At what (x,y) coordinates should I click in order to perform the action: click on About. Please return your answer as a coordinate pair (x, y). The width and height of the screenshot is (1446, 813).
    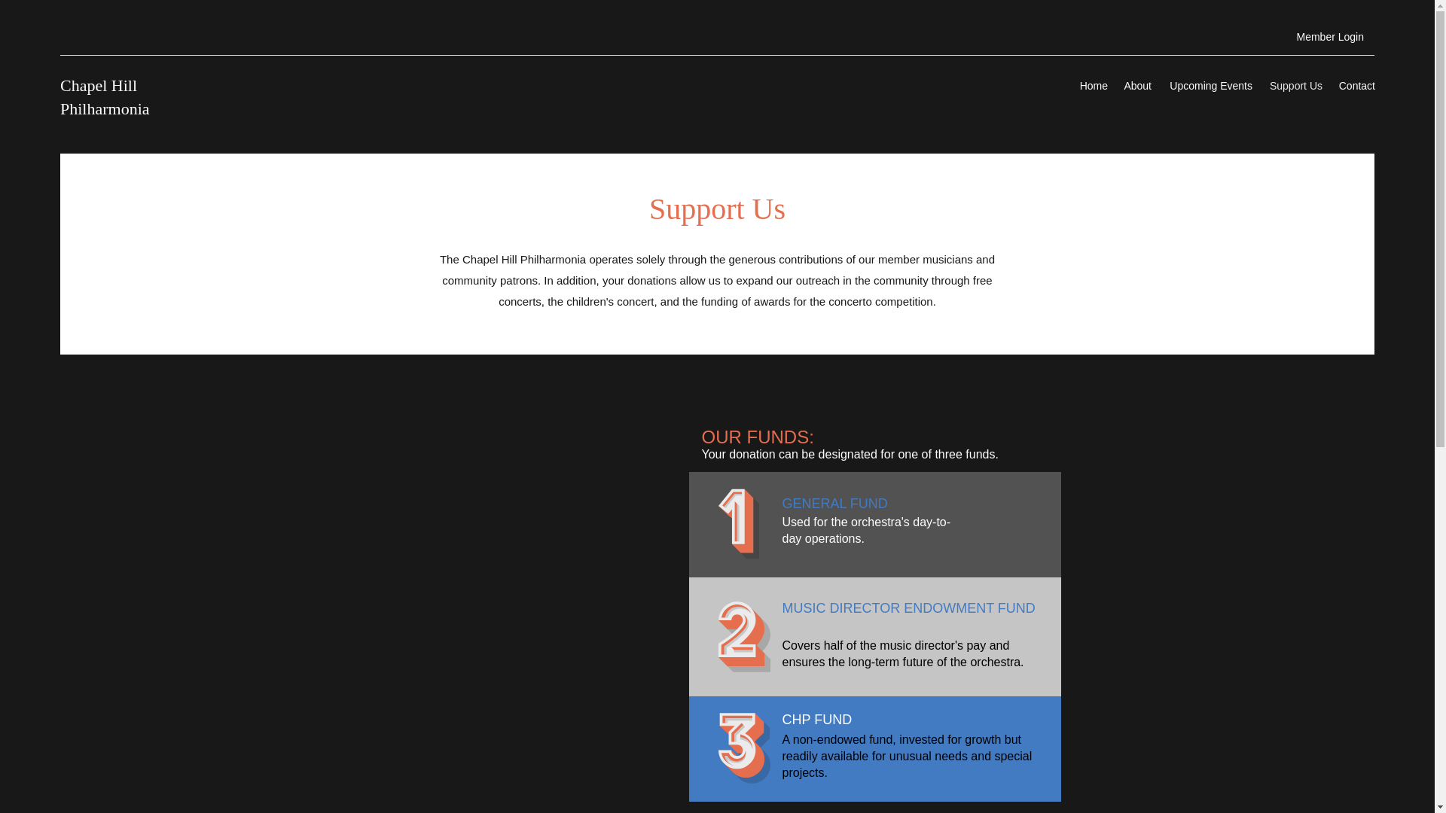
    Looking at the image, I should click on (1137, 86).